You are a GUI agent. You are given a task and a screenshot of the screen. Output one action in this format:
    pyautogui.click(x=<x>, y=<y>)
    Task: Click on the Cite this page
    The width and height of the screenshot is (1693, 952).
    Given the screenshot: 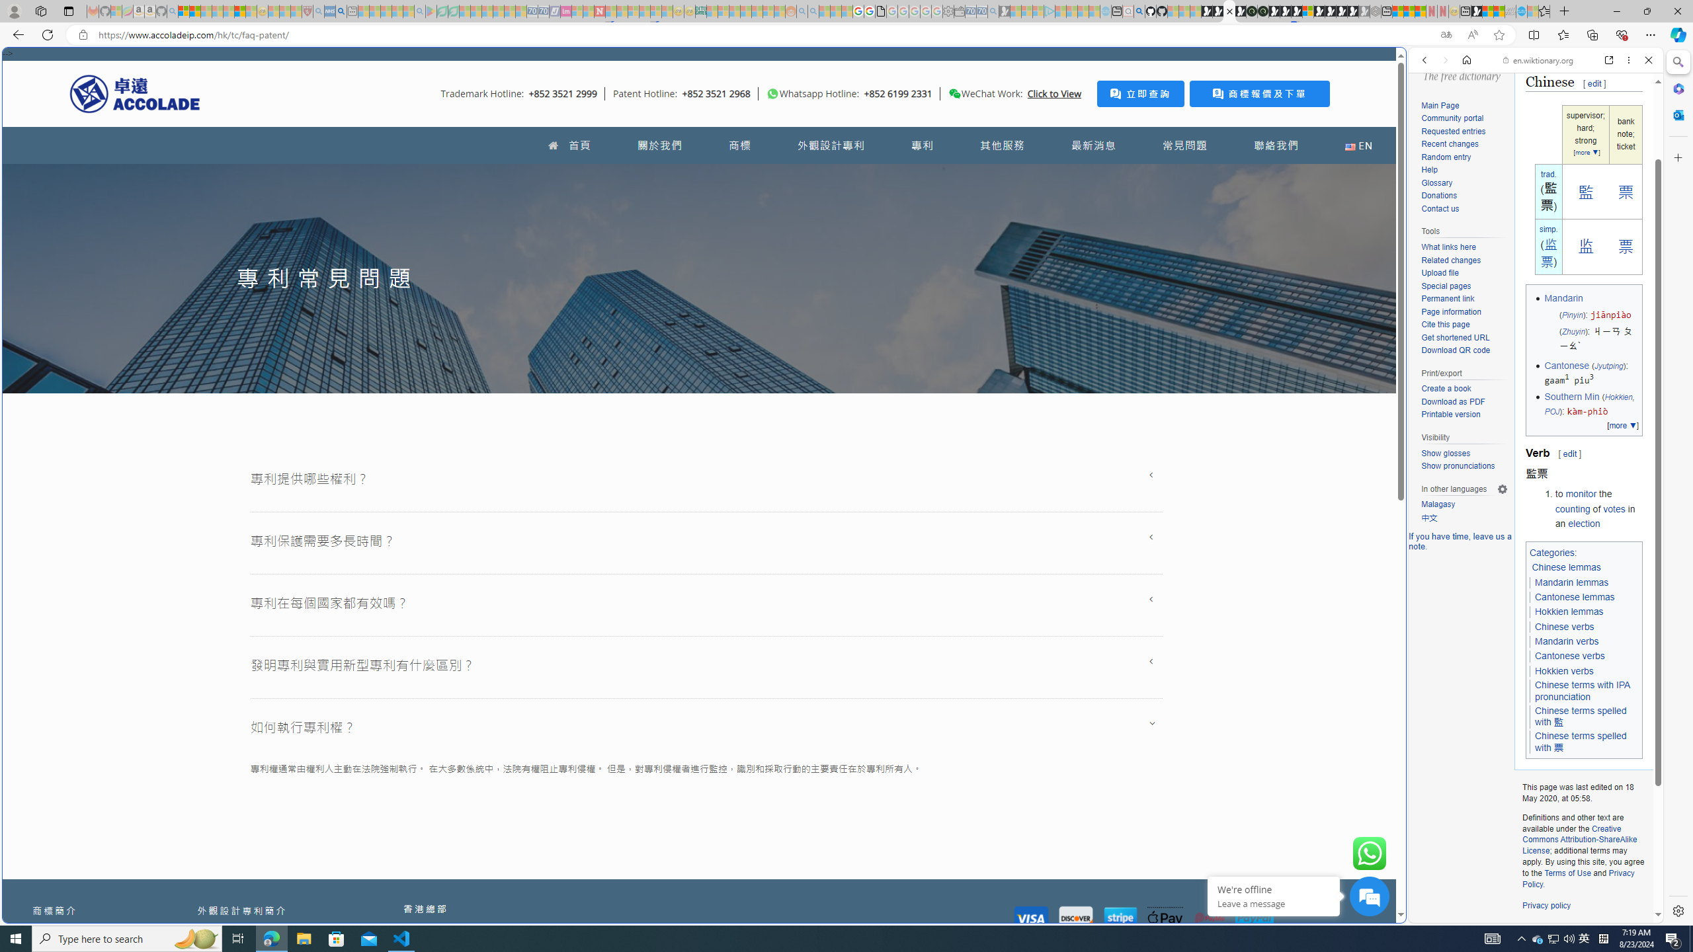 What is the action you would take?
    pyautogui.click(x=1444, y=325)
    